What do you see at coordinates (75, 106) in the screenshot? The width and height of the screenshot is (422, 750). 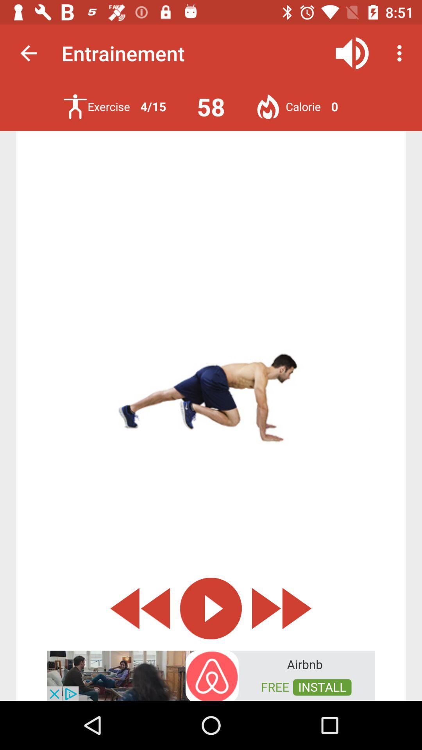 I see `do exercise` at bounding box center [75, 106].